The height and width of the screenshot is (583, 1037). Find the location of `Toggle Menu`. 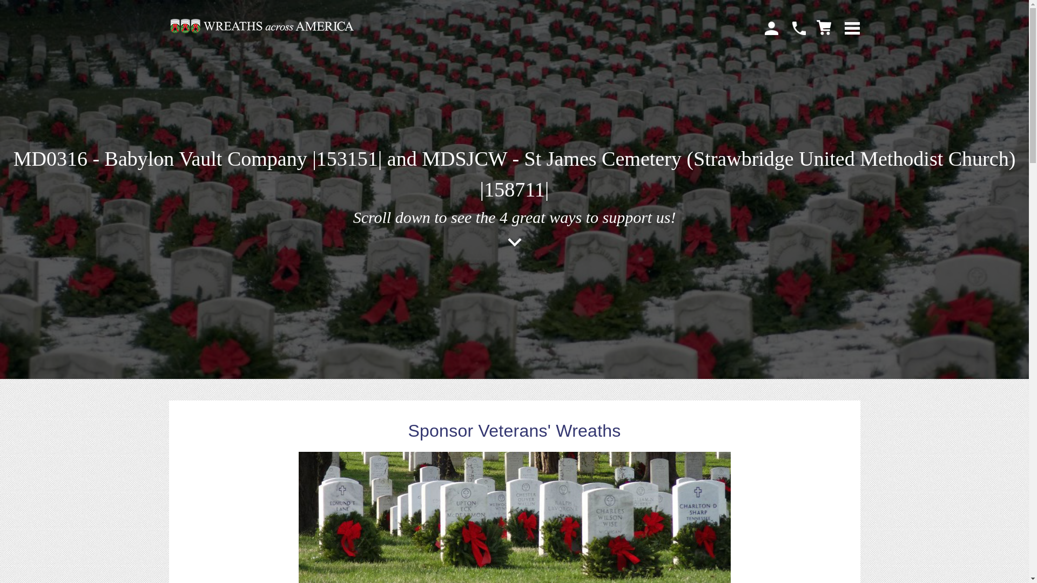

Toggle Menu is located at coordinates (852, 24).